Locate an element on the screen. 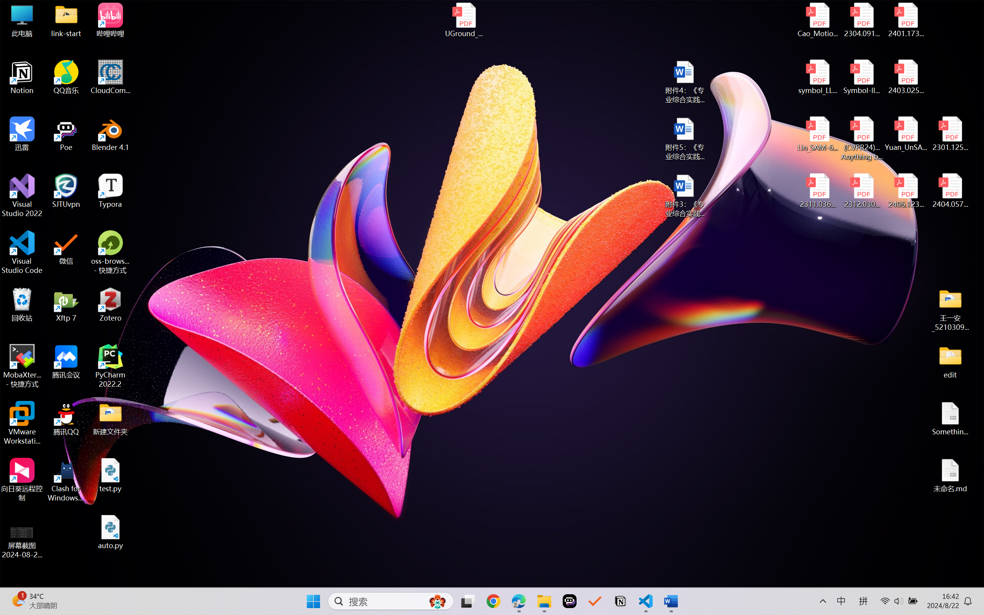 This screenshot has height=615, width=984. auto.py is located at coordinates (111, 532).